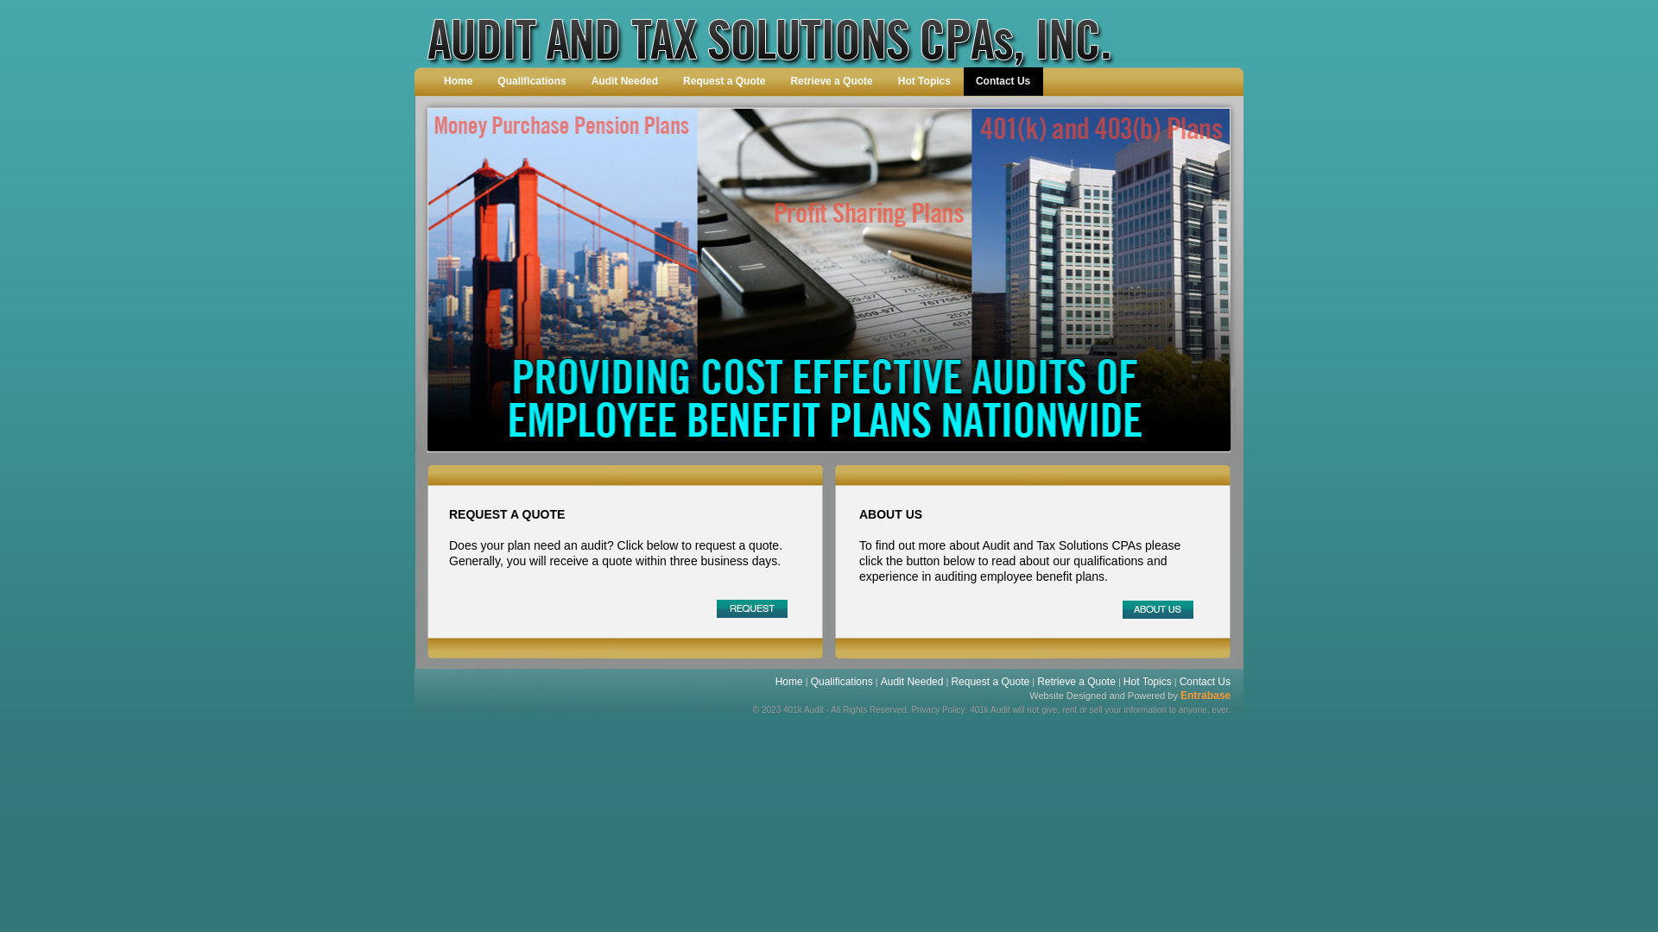  I want to click on Request a Quote, so click(725, 81).